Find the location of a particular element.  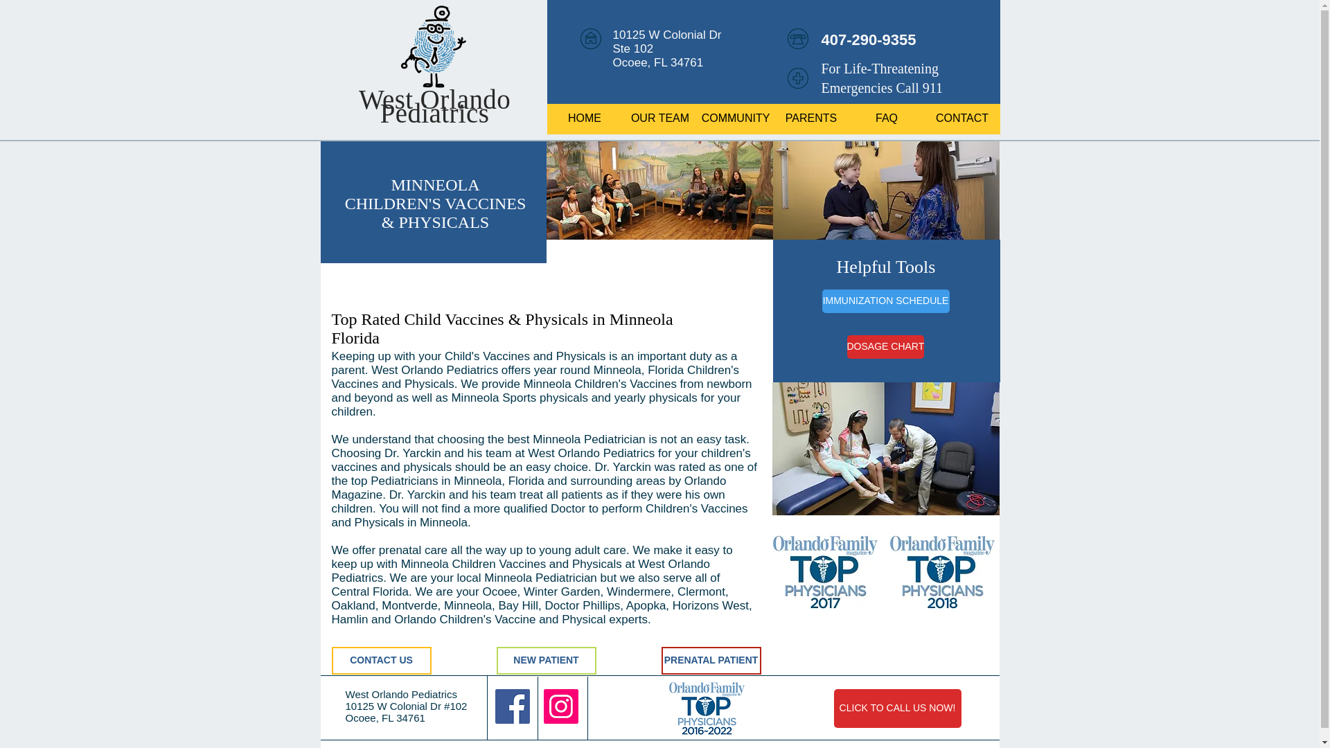

OUR TEAM is located at coordinates (659, 118).